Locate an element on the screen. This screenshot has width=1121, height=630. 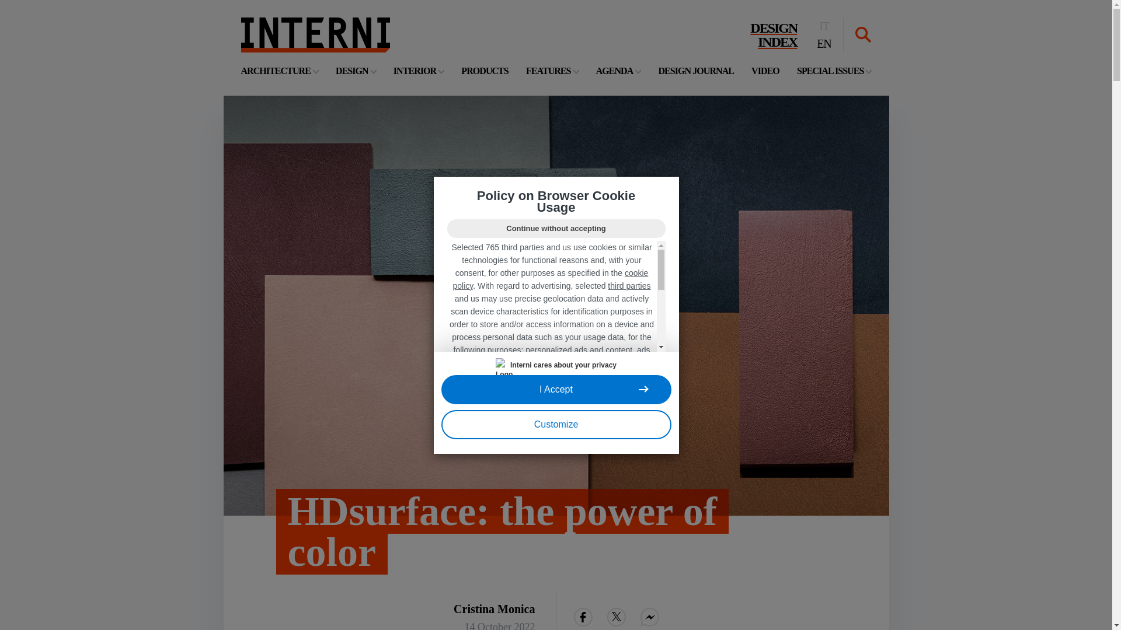
IT is located at coordinates (834, 71).